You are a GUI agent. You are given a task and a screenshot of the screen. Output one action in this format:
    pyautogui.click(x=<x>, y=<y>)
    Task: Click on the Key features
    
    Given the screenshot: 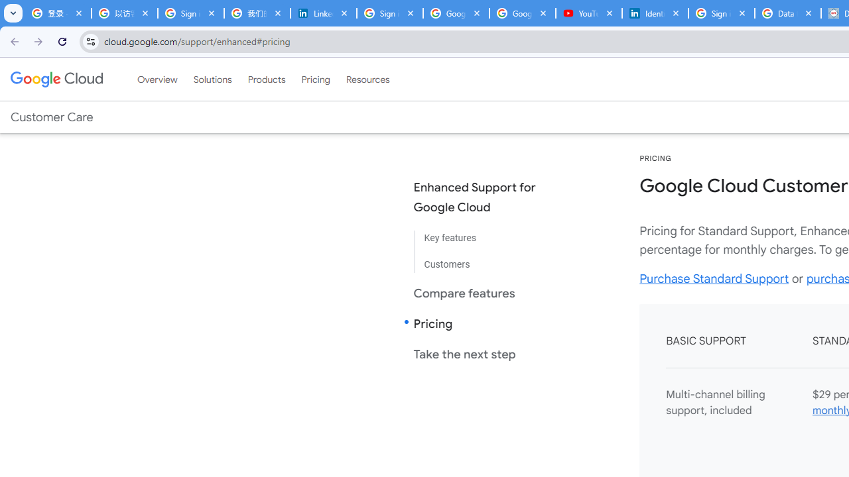 What is the action you would take?
    pyautogui.click(x=486, y=238)
    